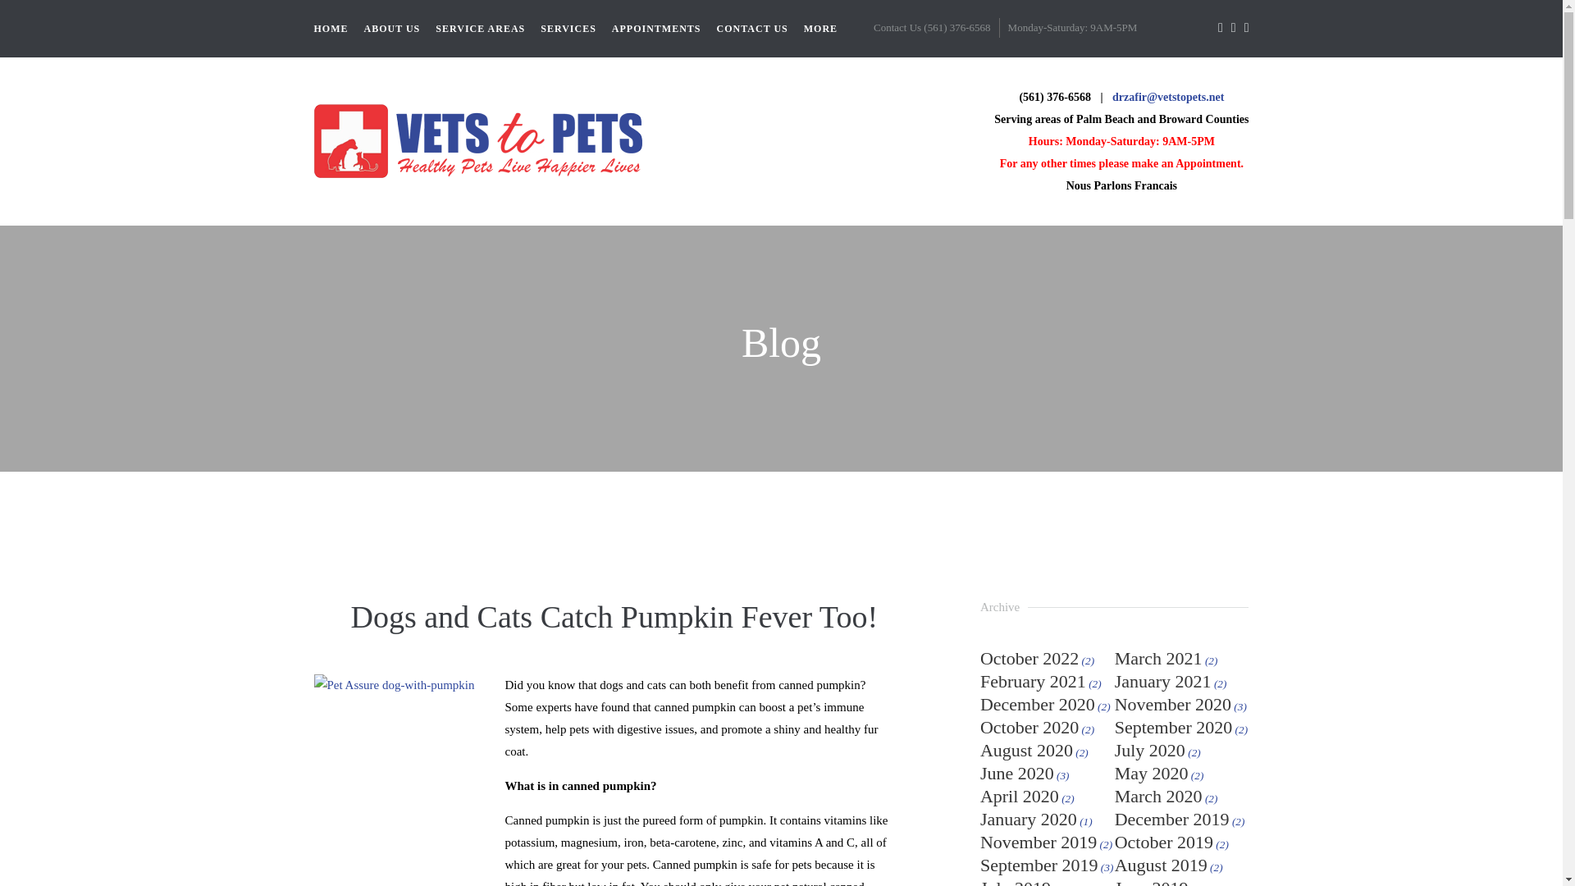 The width and height of the screenshot is (1575, 886). What do you see at coordinates (568, 28) in the screenshot?
I see `SERVICES` at bounding box center [568, 28].